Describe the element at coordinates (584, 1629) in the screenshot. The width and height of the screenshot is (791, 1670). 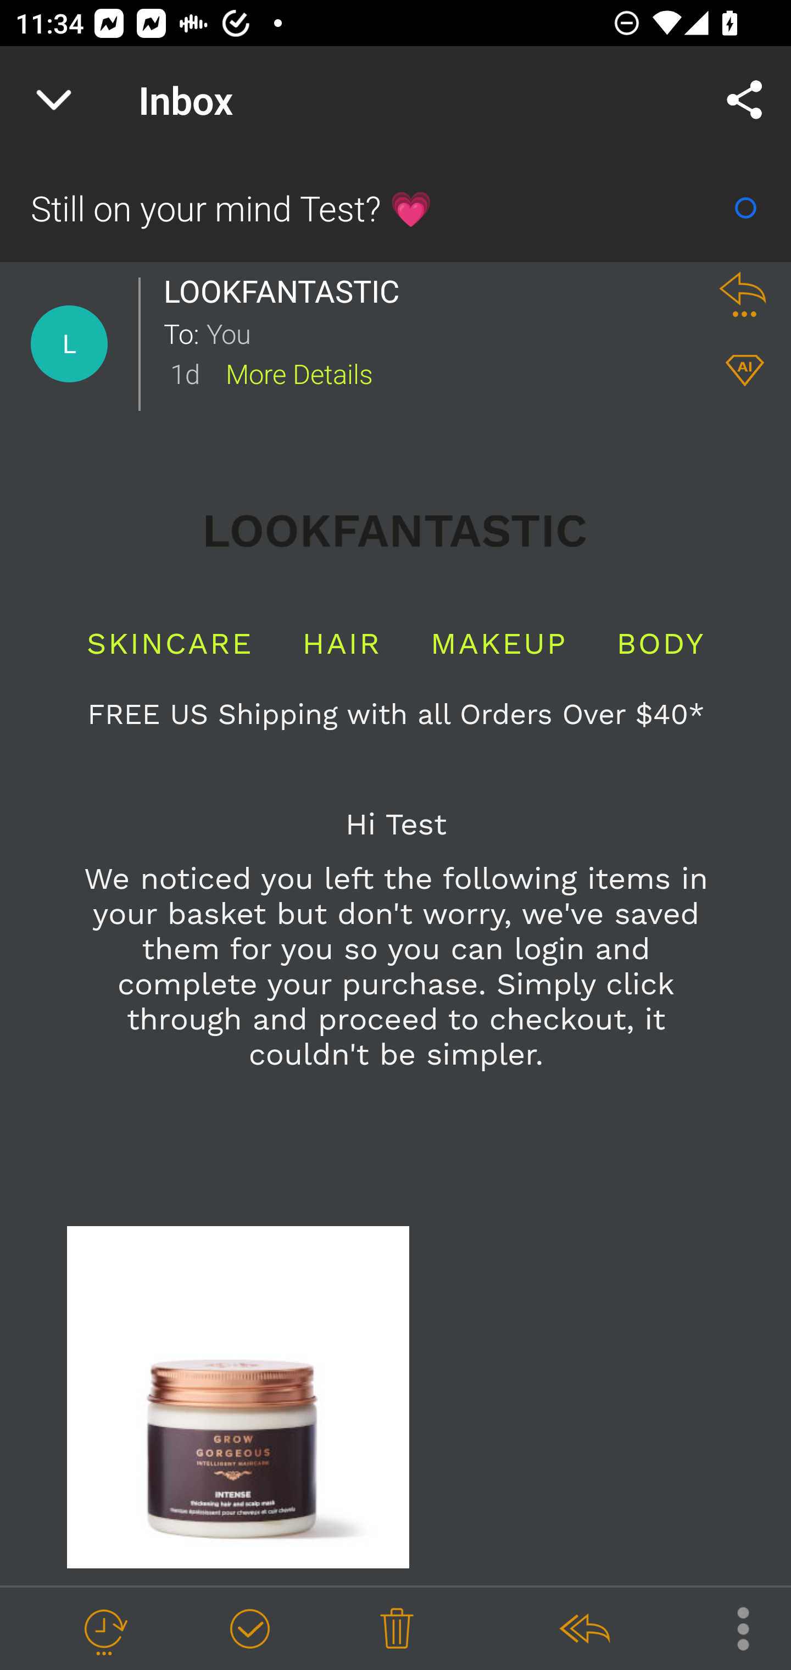
I see `Reply All` at that location.